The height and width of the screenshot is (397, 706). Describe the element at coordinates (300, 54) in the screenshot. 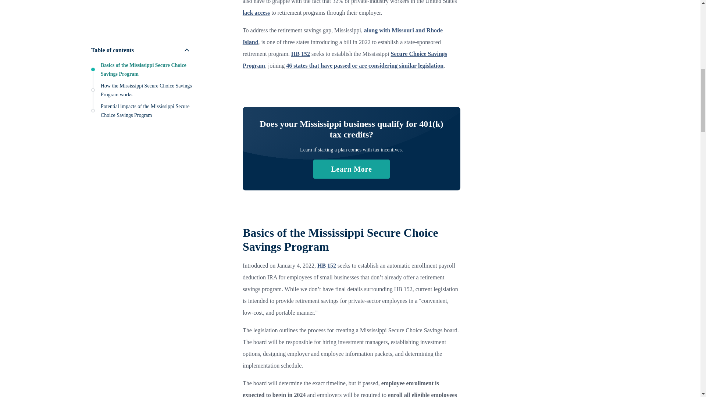

I see `HB 152` at that location.